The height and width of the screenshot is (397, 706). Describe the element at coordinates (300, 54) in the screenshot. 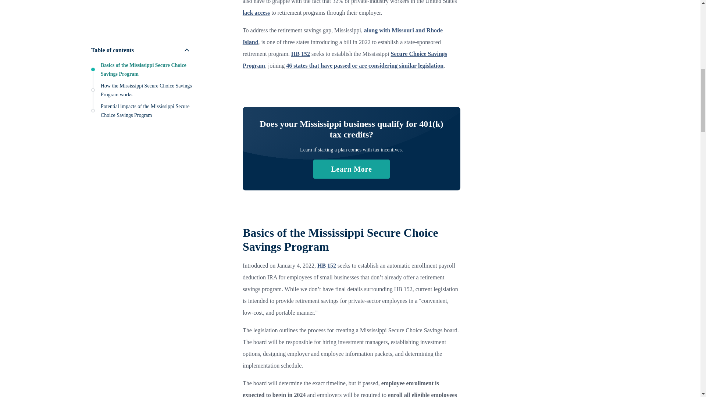

I see `HB 152` at that location.